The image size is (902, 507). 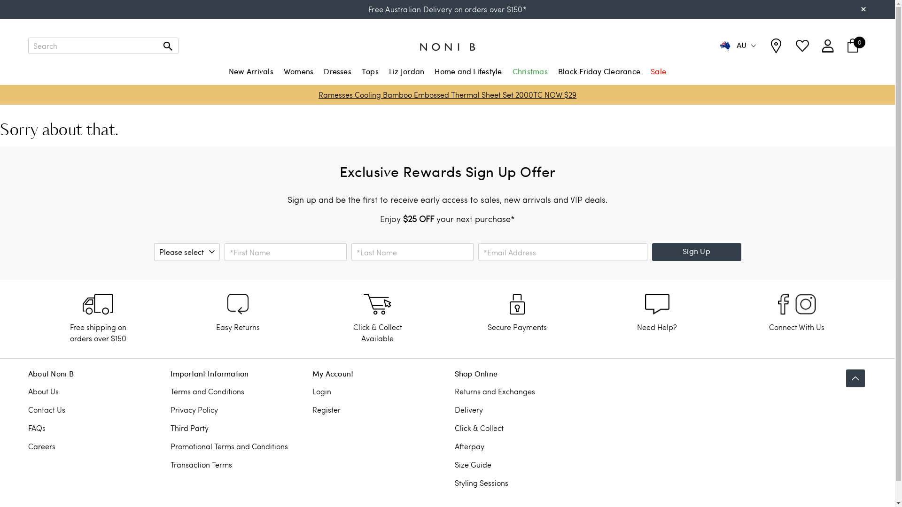 What do you see at coordinates (659, 77) in the screenshot?
I see `Sale` at bounding box center [659, 77].